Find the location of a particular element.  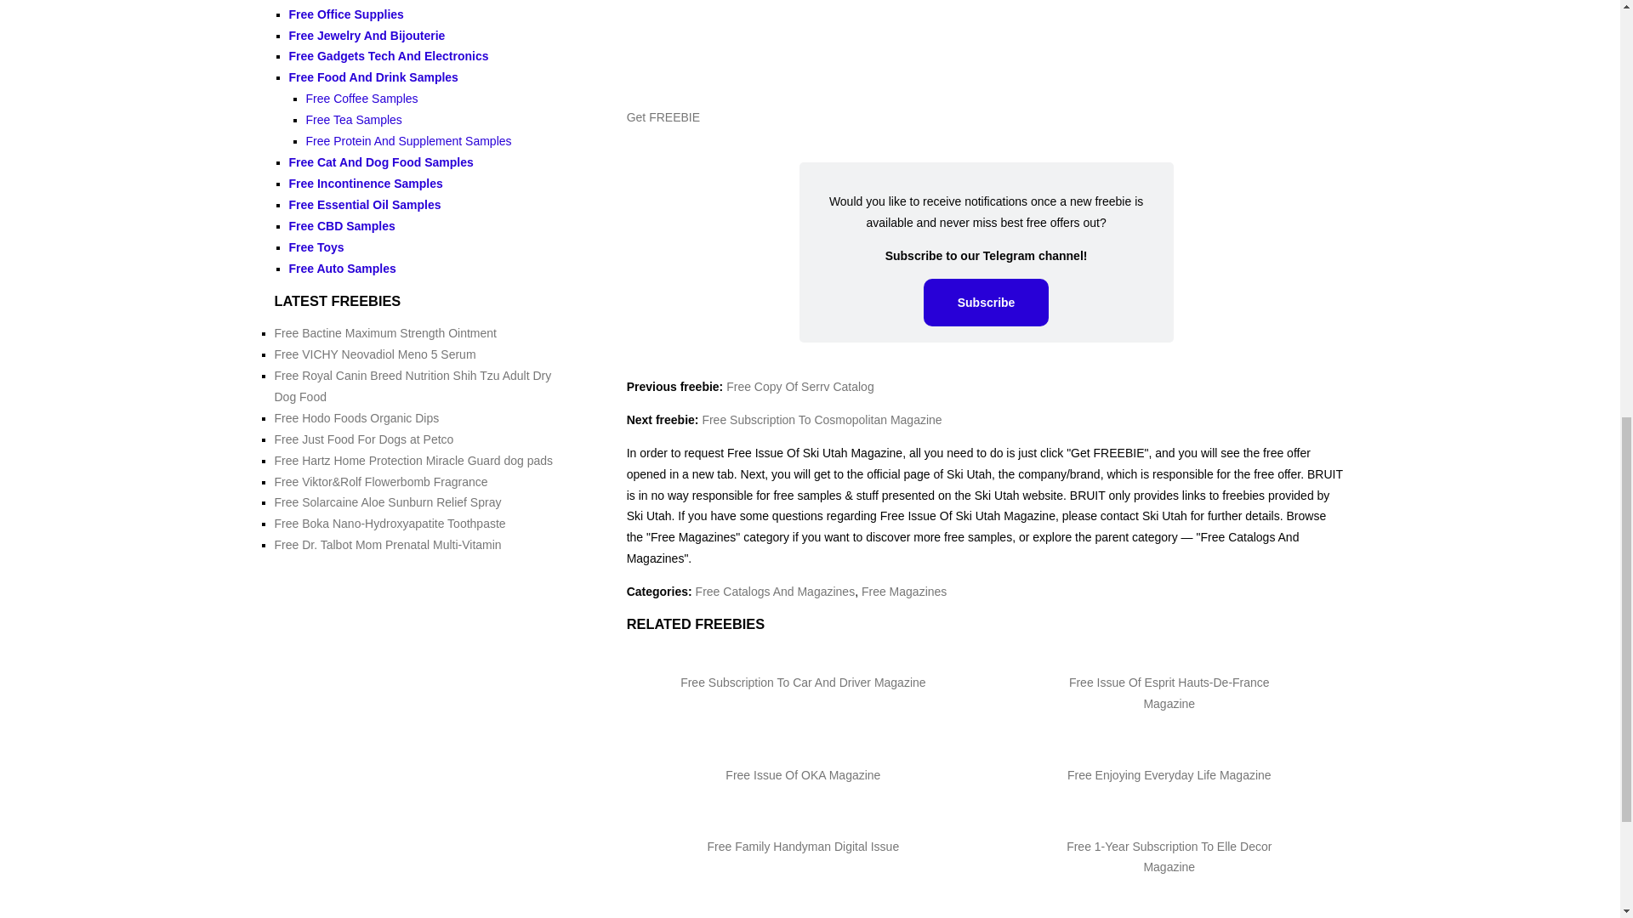

Get FREEBIE is located at coordinates (663, 116).